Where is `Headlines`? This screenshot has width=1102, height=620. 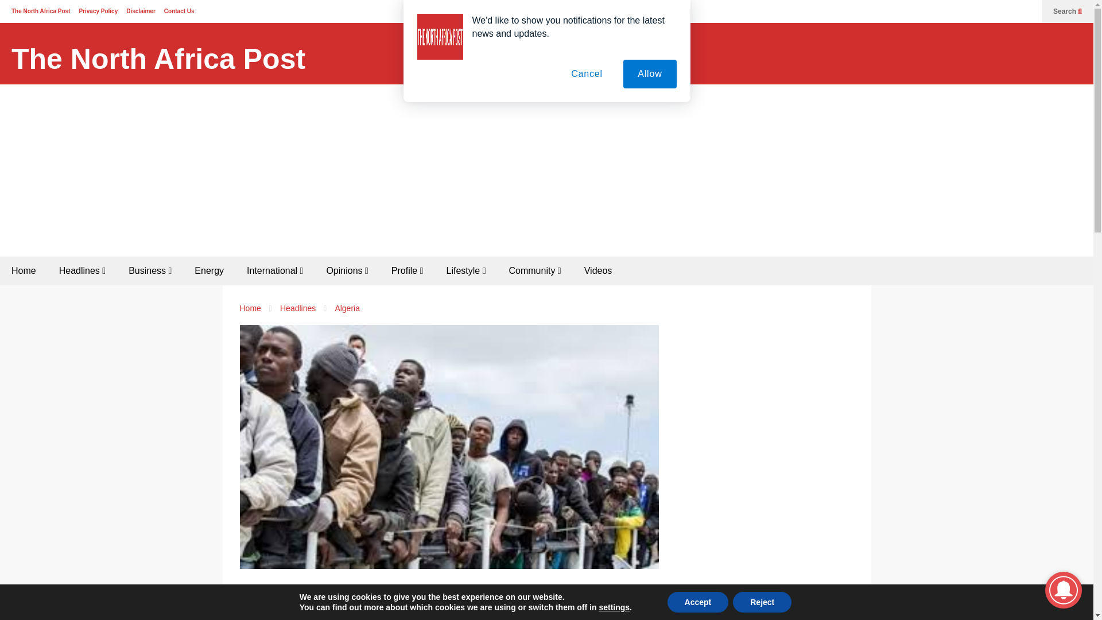 Headlines is located at coordinates (82, 271).